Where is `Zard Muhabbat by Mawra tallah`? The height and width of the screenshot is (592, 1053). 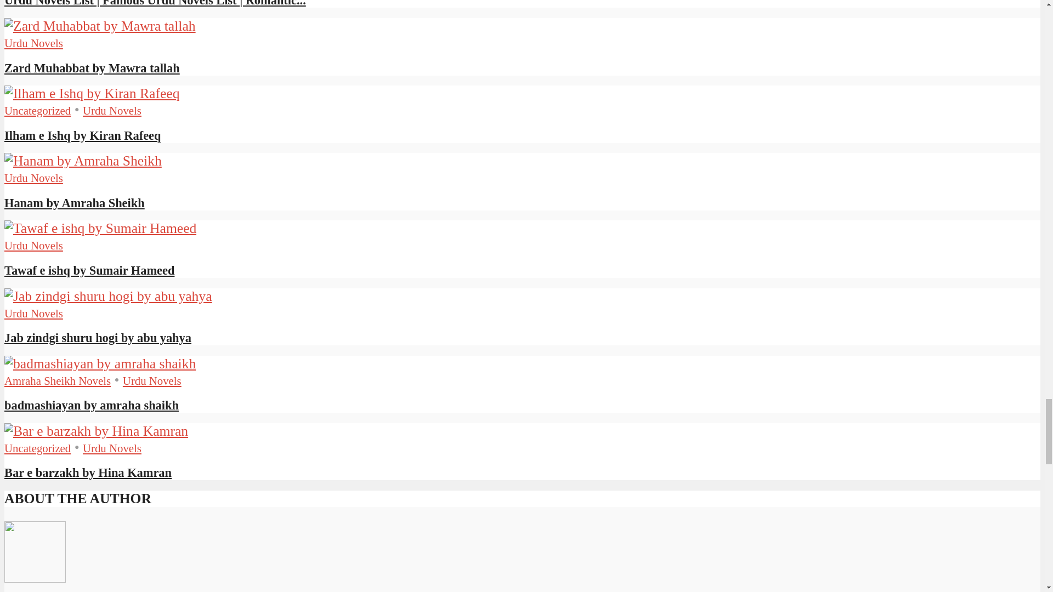
Zard Muhabbat by Mawra tallah is located at coordinates (100, 26).